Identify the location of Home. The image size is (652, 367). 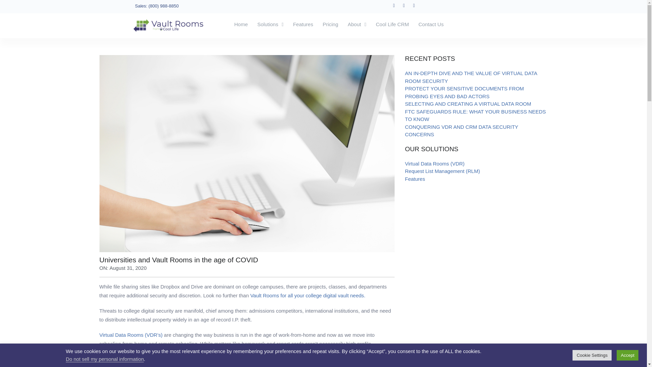
(241, 24).